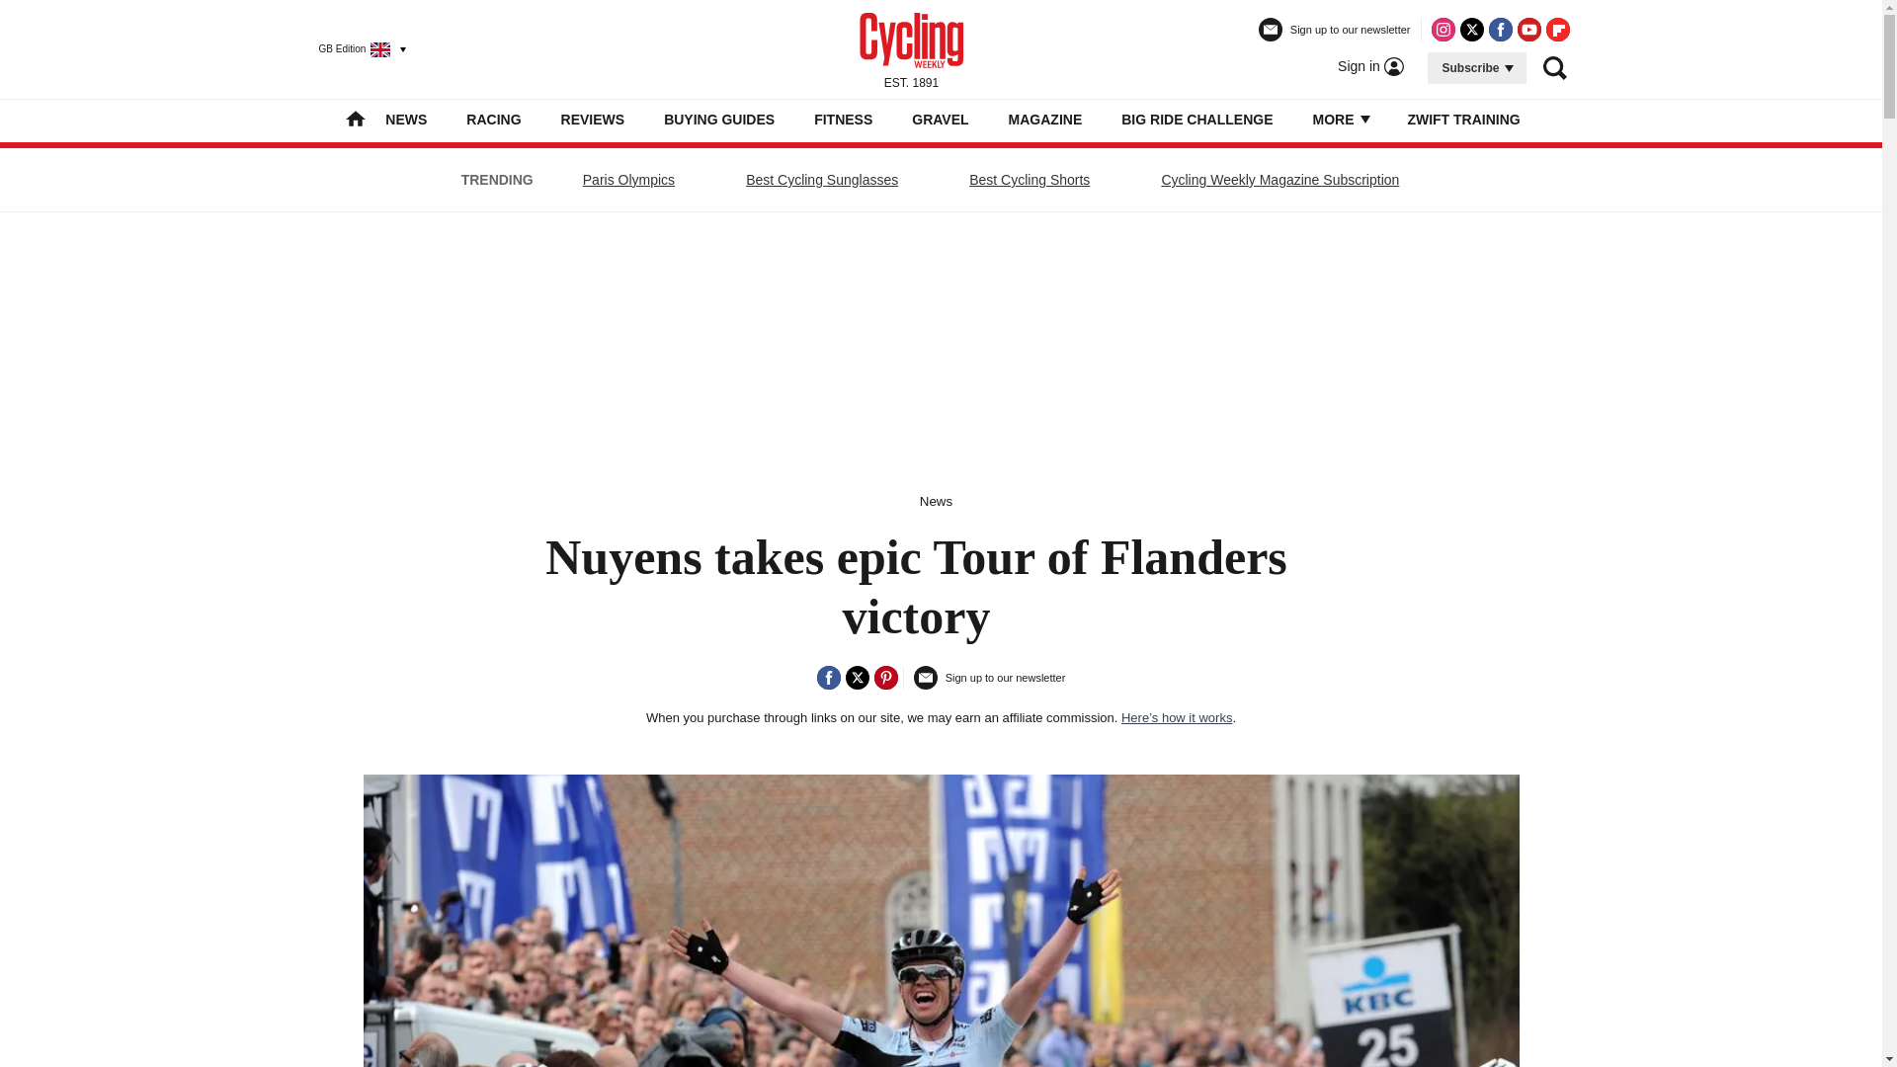  I want to click on MAGAZINE, so click(1045, 119).